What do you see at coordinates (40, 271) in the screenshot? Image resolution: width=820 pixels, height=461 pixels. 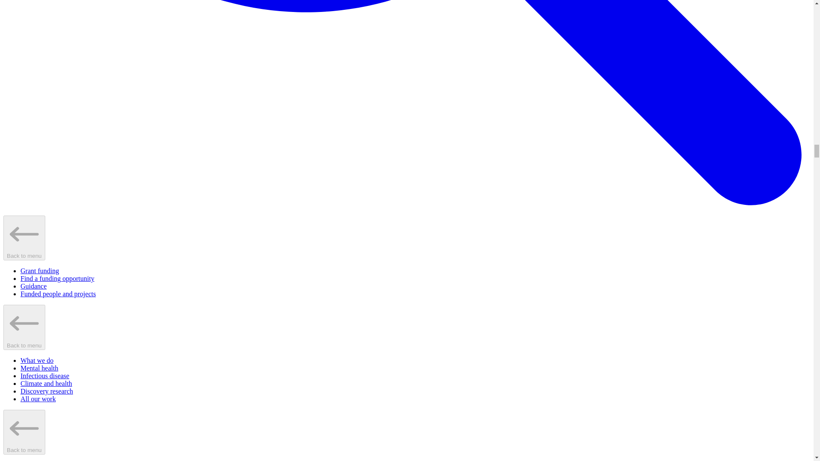 I see `Grant funding` at bounding box center [40, 271].